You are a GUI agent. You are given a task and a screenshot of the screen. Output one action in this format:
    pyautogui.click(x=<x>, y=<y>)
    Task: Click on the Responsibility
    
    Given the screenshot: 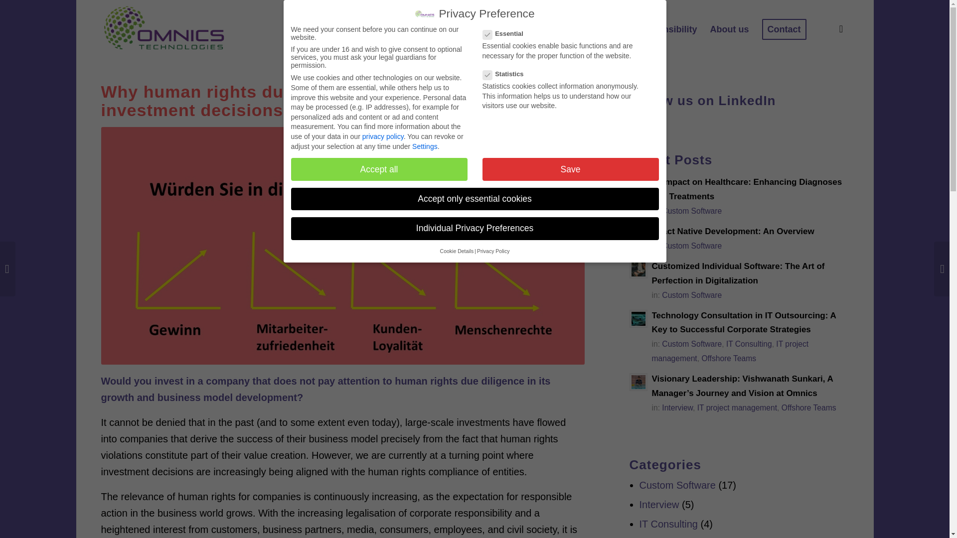 What is the action you would take?
    pyautogui.click(x=666, y=29)
    